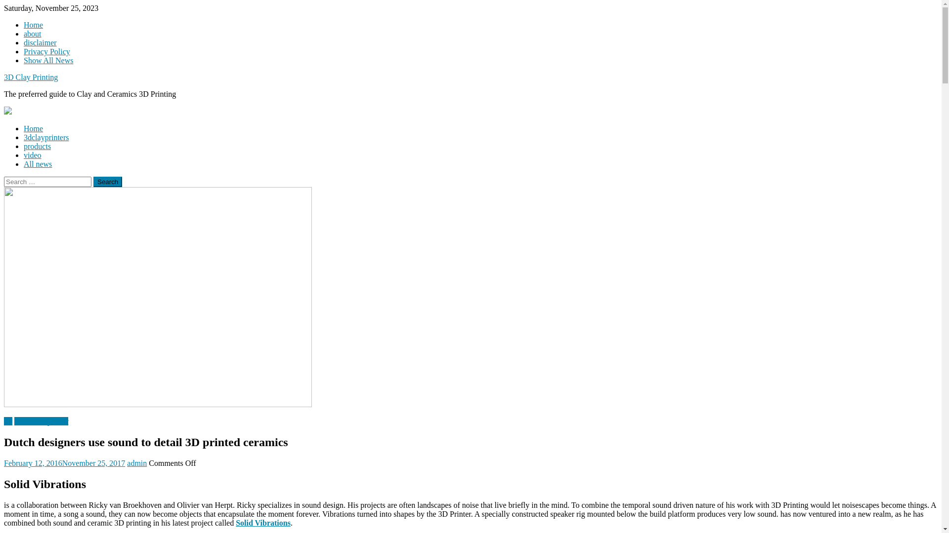 Image resolution: width=949 pixels, height=533 pixels. Describe the element at coordinates (41, 42) in the screenshot. I see `disclaimer` at that location.